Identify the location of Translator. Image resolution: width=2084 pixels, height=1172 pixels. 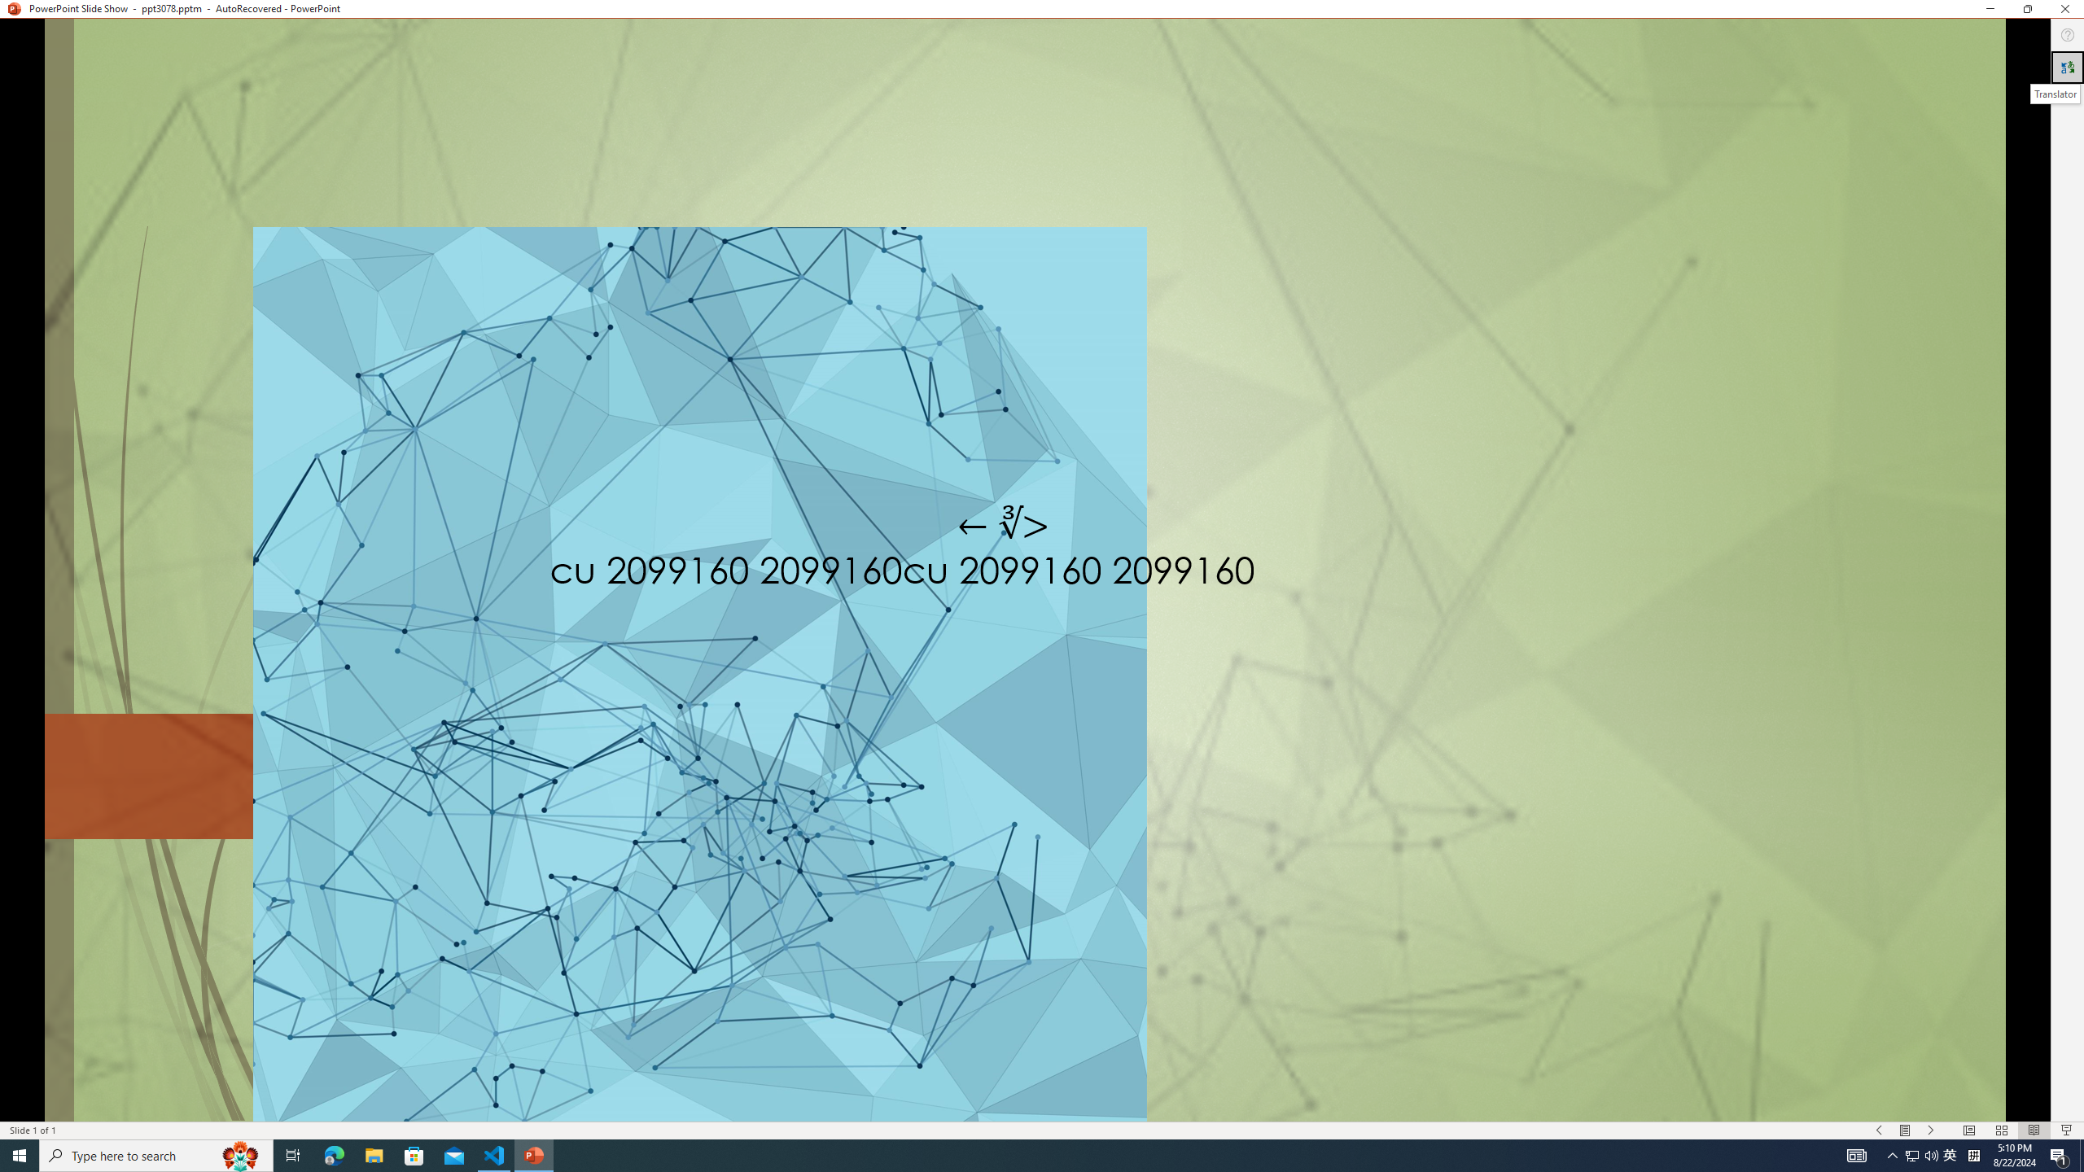
(2055, 94).